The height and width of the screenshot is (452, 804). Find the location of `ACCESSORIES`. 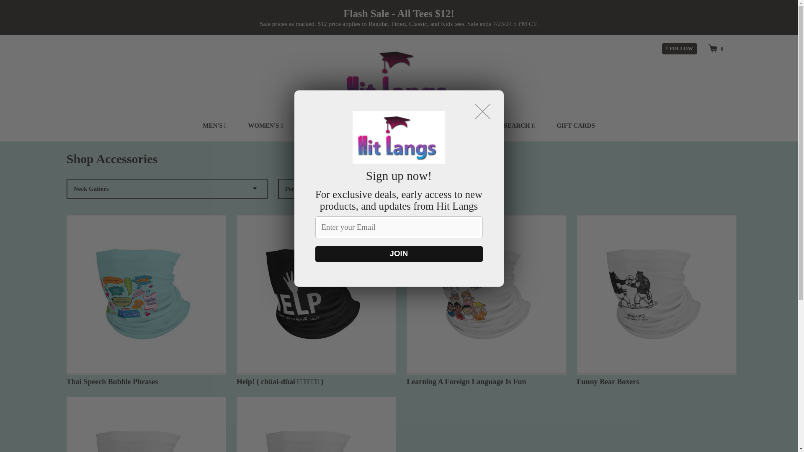

ACCESSORIES is located at coordinates (414, 126).